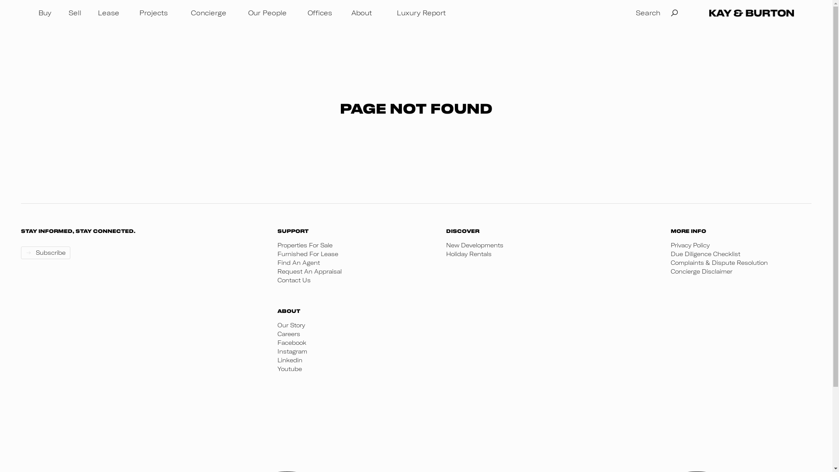 The height and width of the screenshot is (472, 839). I want to click on Furnished For Lease, so click(351, 254).